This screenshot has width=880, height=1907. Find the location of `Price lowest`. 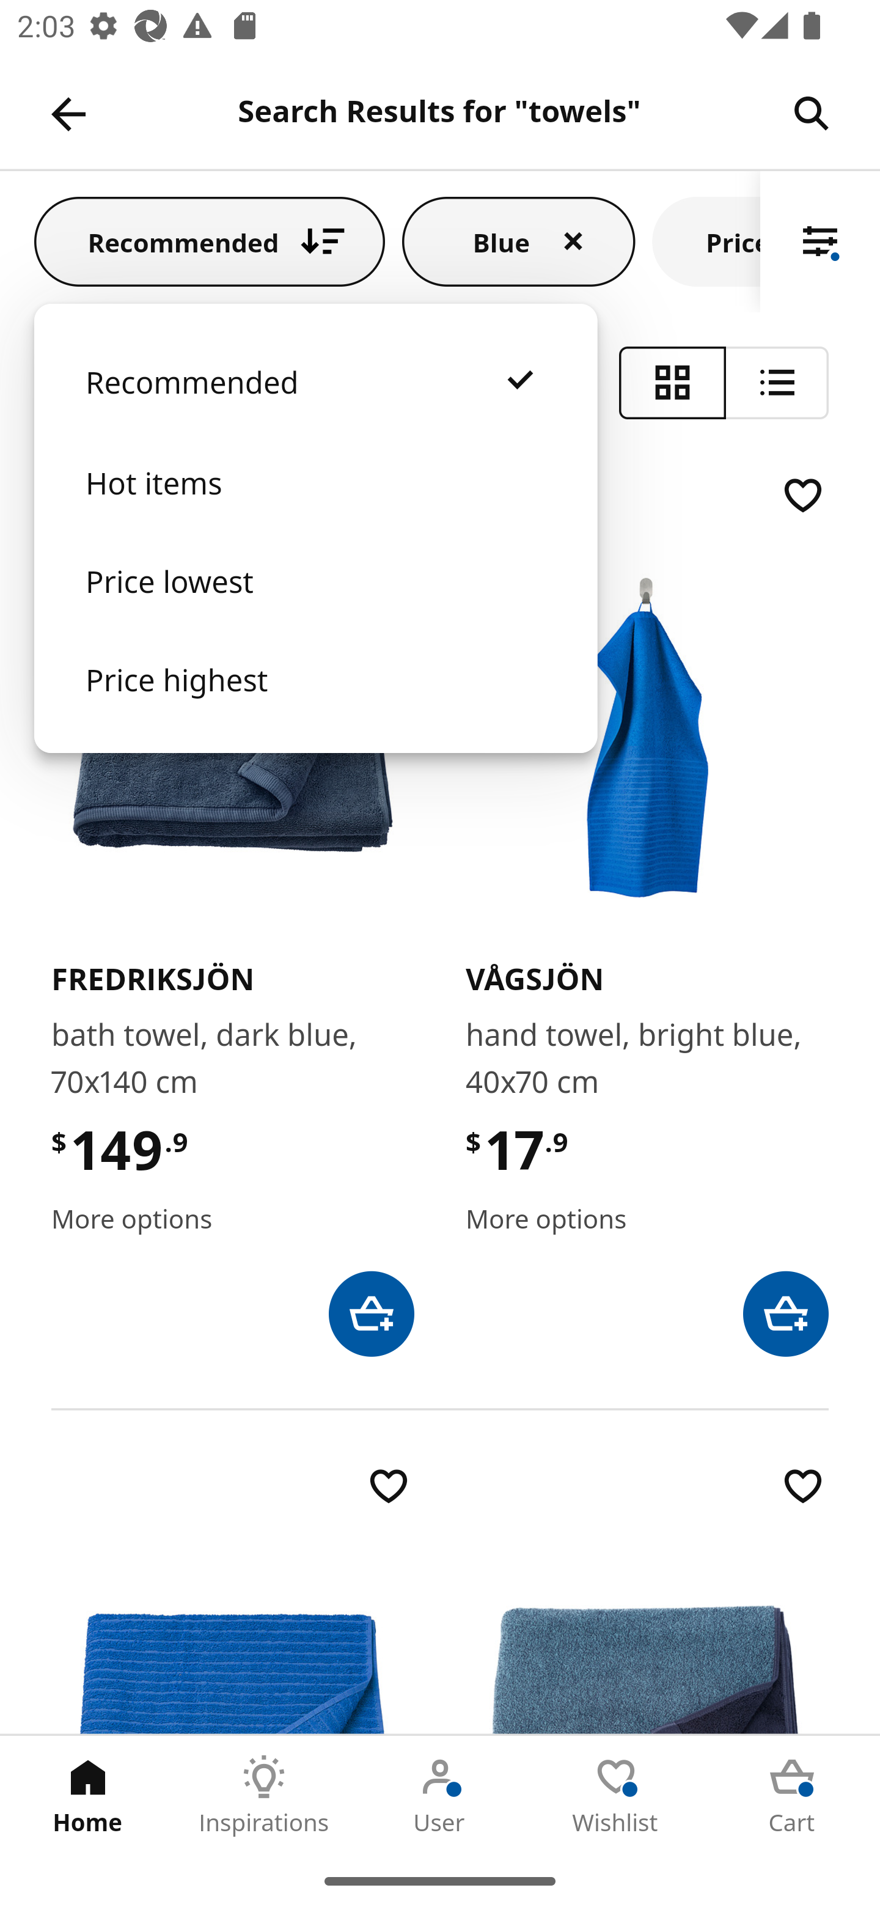

Price lowest is located at coordinates (315, 605).